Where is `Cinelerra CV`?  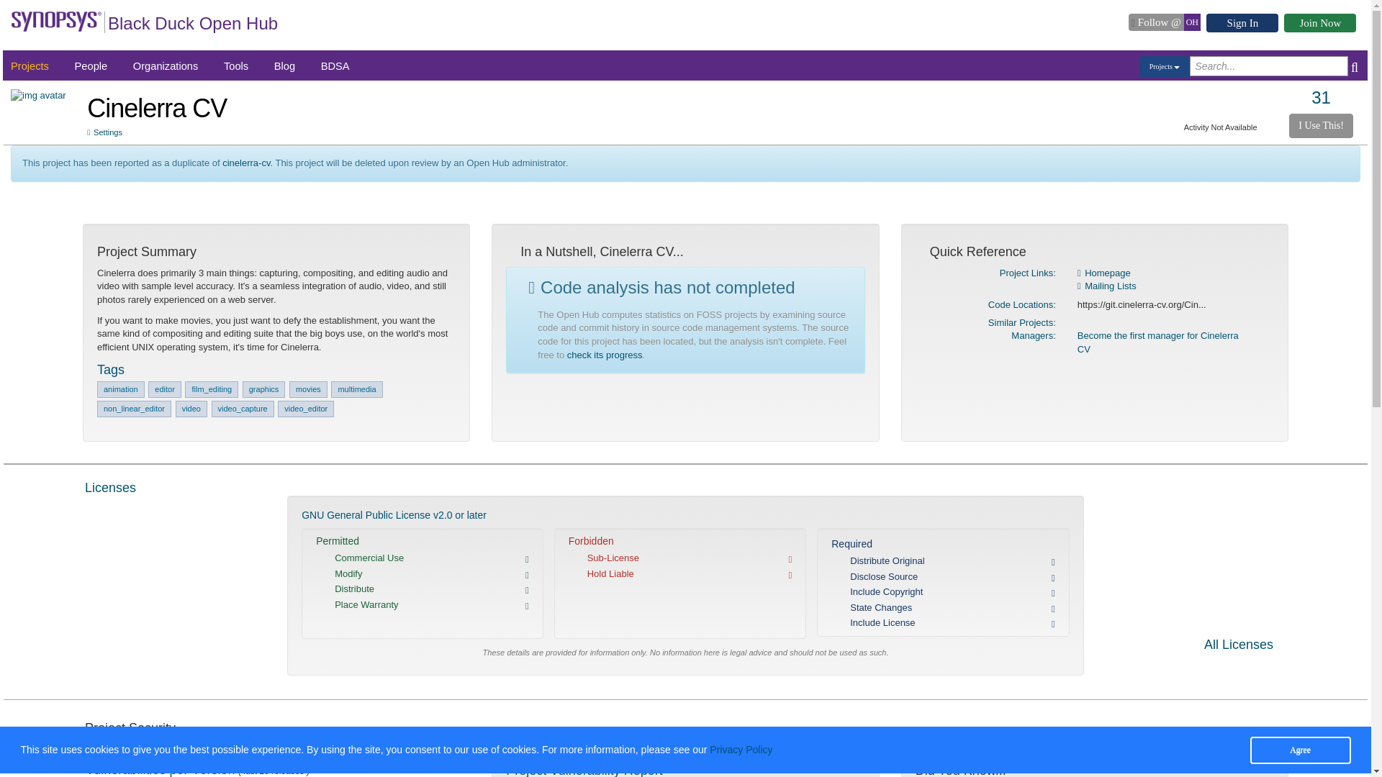 Cinelerra CV is located at coordinates (156, 108).